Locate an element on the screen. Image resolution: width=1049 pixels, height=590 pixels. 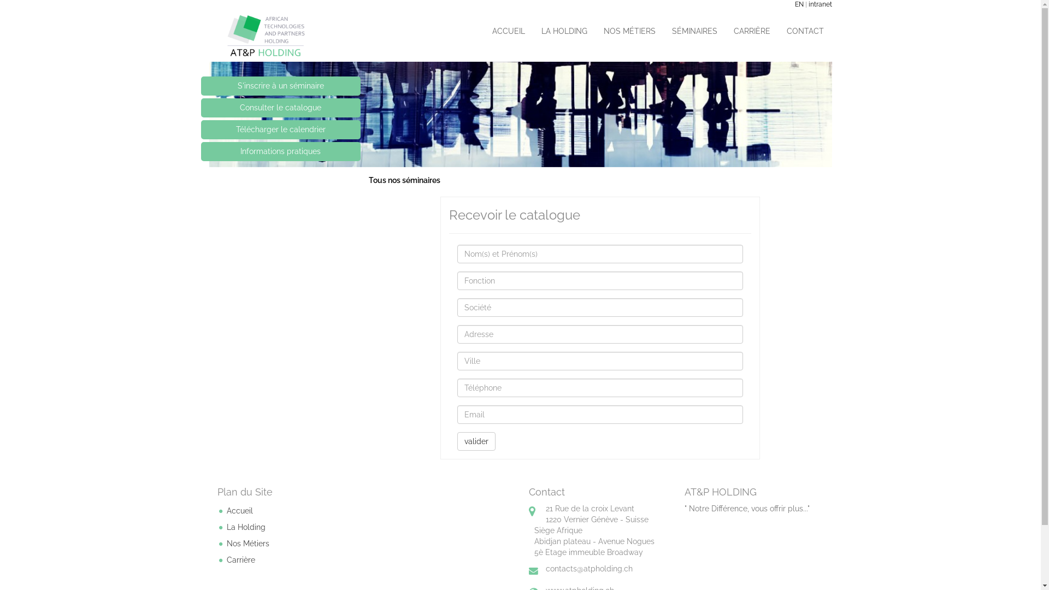
EN is located at coordinates (799, 4).